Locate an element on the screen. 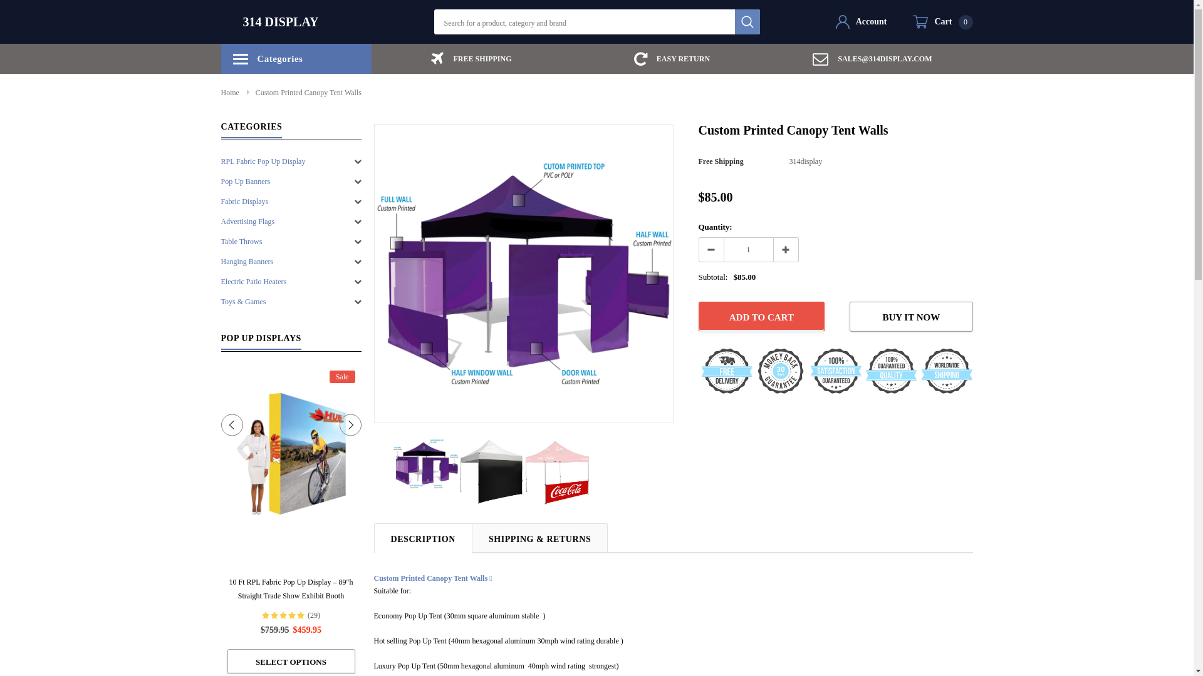  Categories is located at coordinates (296, 59).